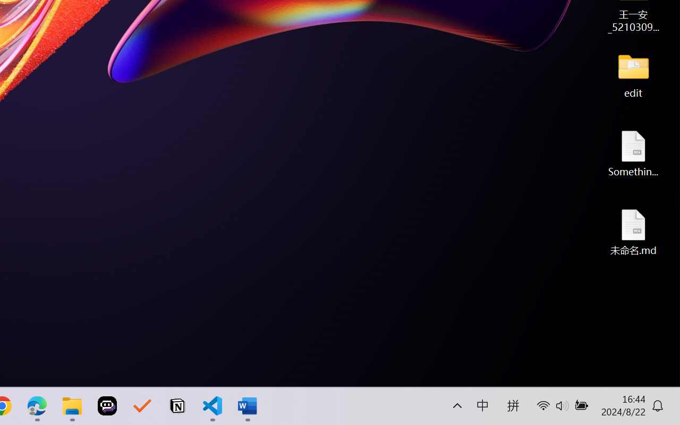  I want to click on Something.md, so click(633, 153).